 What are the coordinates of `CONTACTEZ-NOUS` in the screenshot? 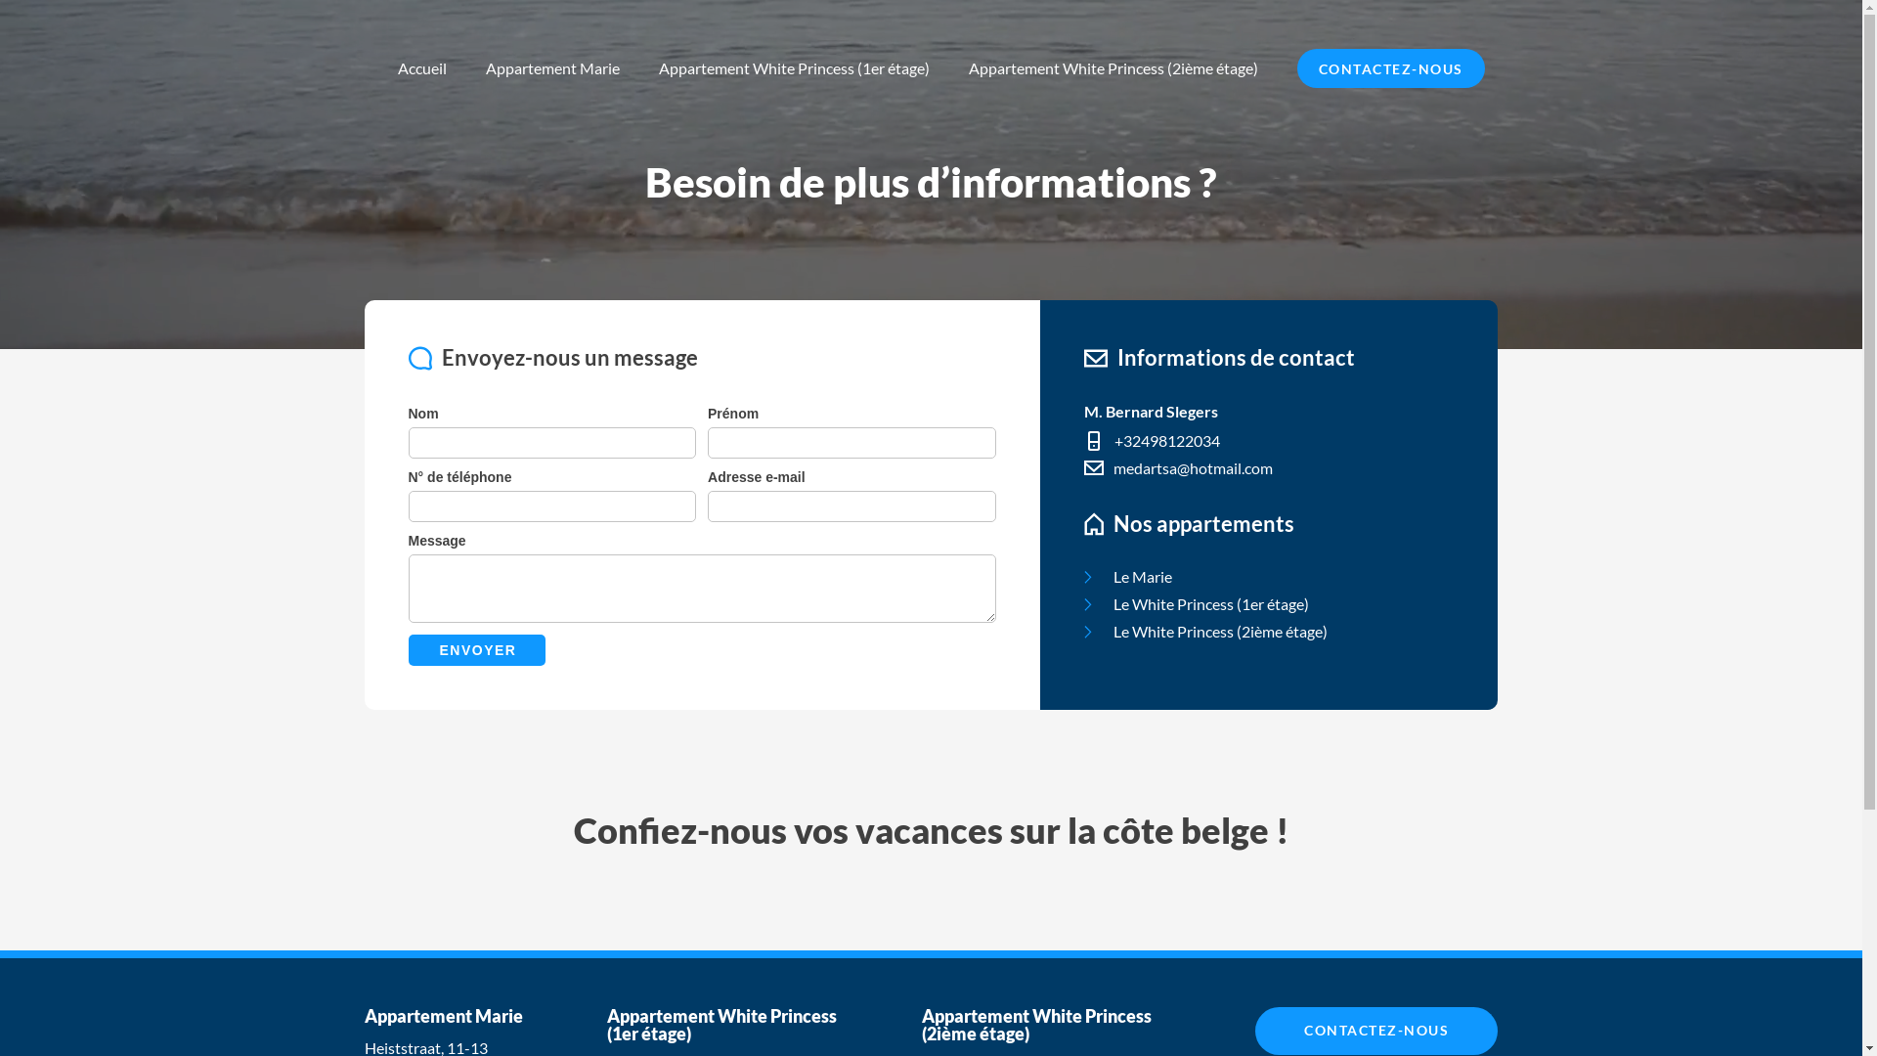 It's located at (1390, 68).